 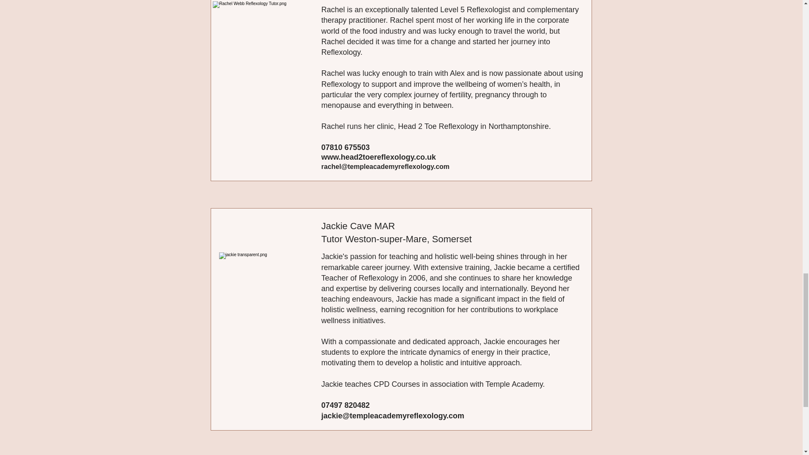 I want to click on Jan Kleiner-Mann, so click(x=265, y=51).